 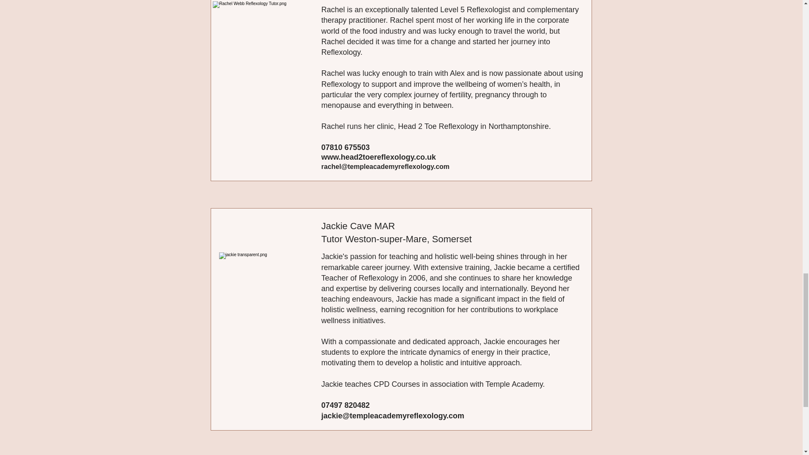 I want to click on Jan Kleiner-Mann, so click(x=265, y=51).